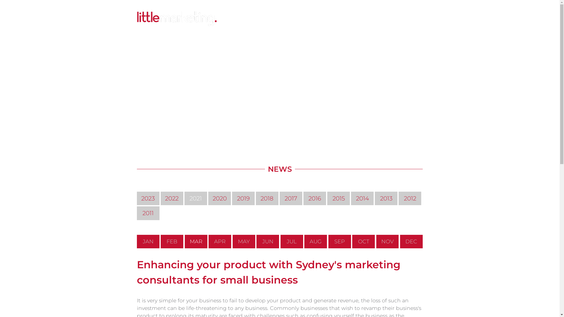  I want to click on APR, so click(220, 242).